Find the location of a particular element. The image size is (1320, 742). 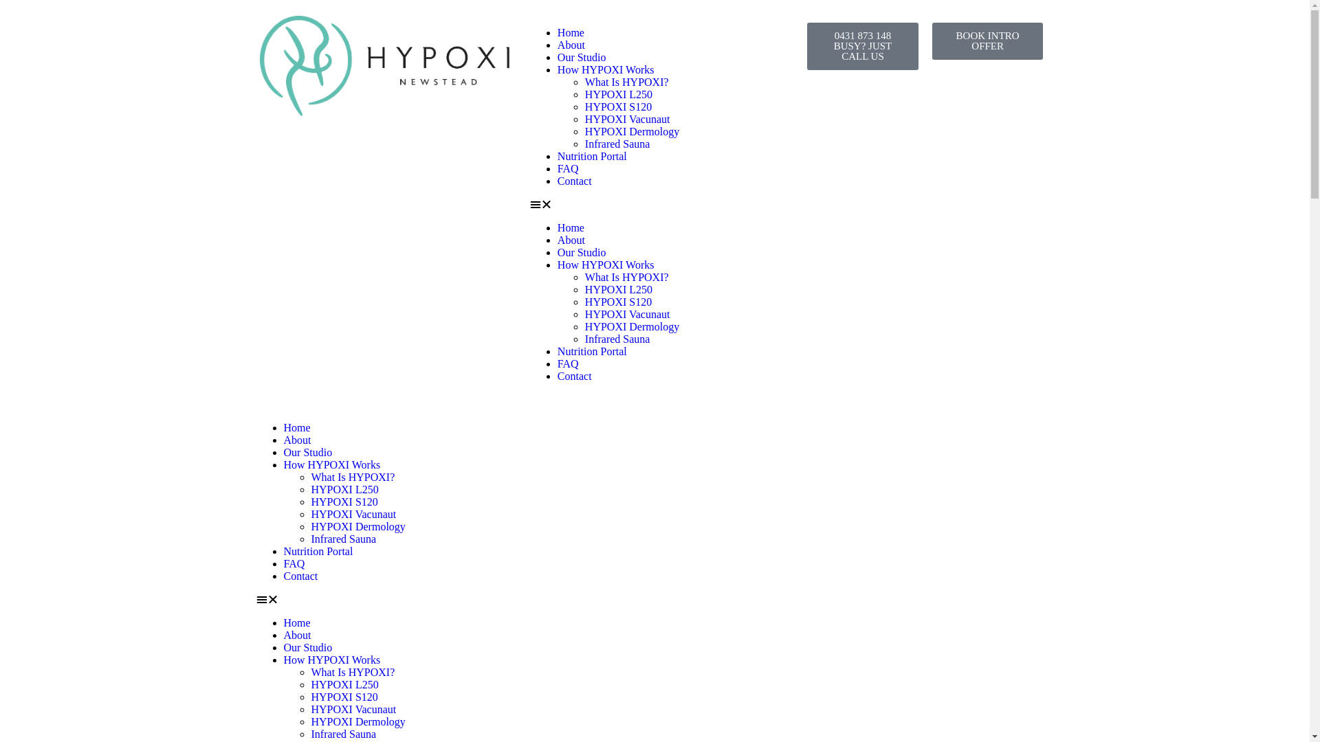

HYPOXI S120 is located at coordinates (619, 302).